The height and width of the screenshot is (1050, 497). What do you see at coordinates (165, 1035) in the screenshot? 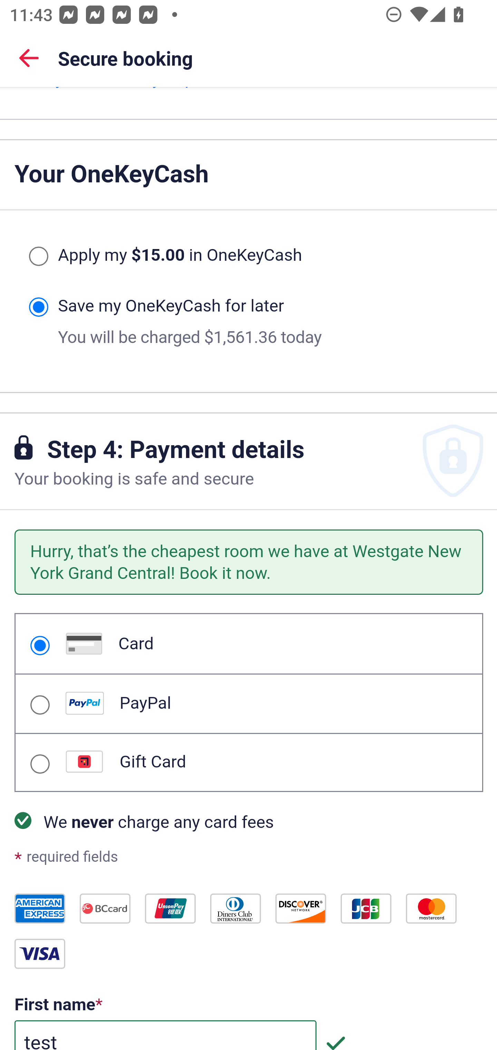
I see `test` at bounding box center [165, 1035].